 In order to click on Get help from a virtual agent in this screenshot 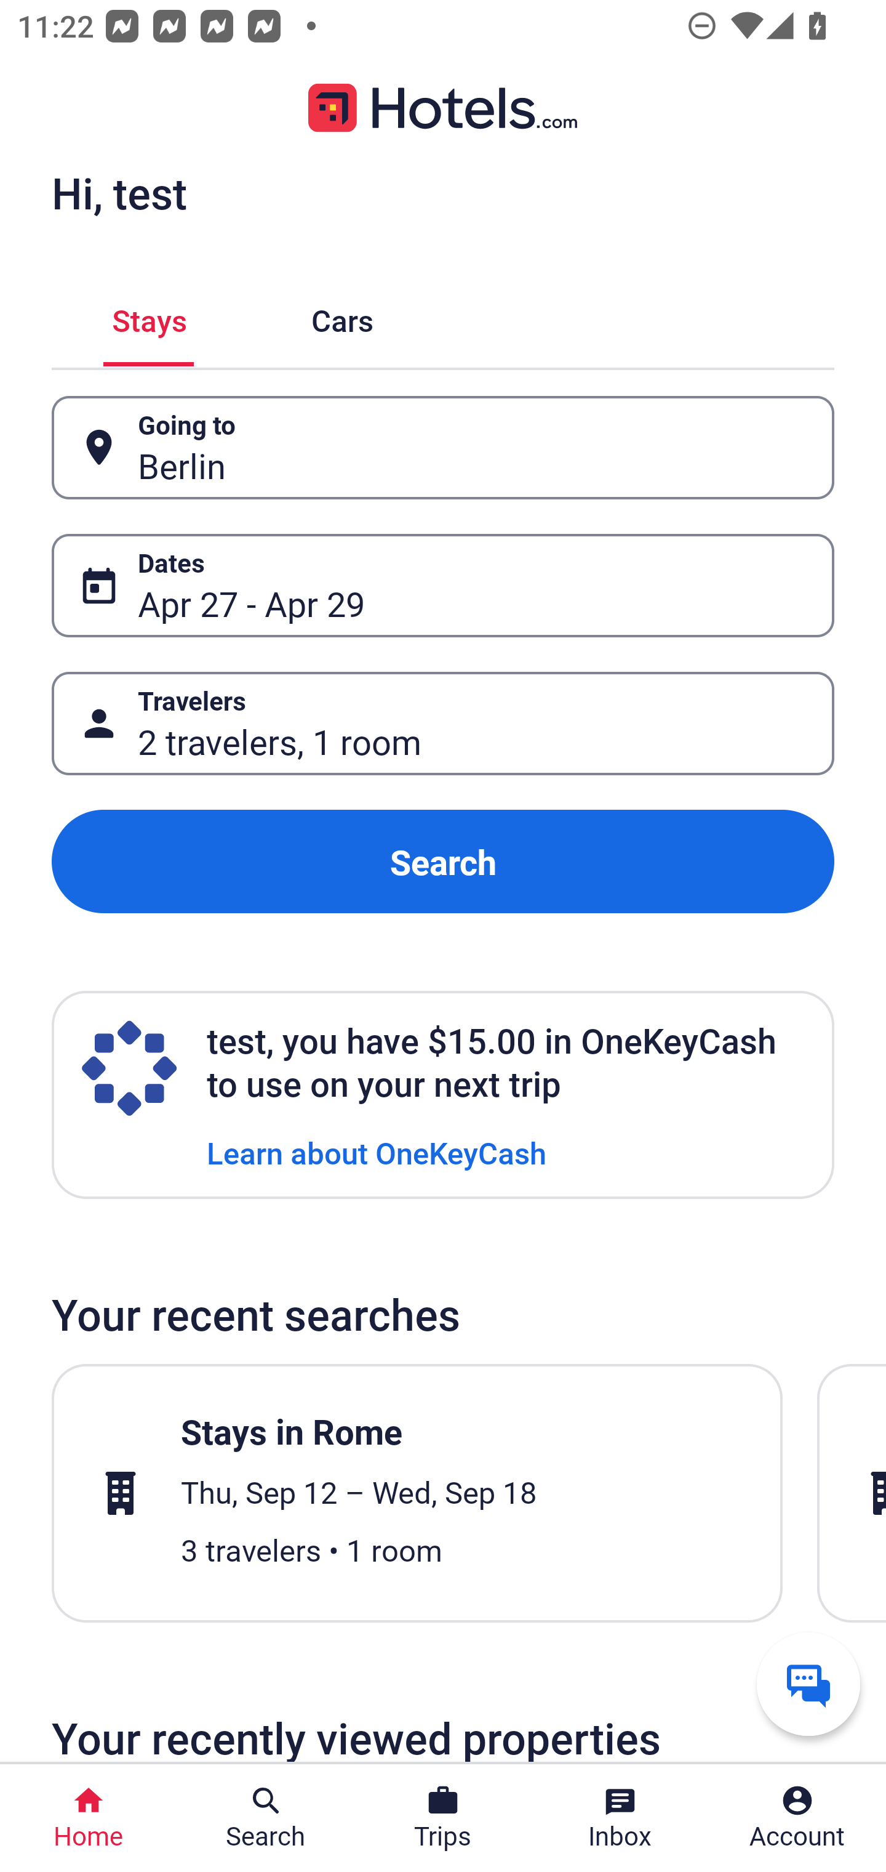, I will do `click(808, 1684)`.